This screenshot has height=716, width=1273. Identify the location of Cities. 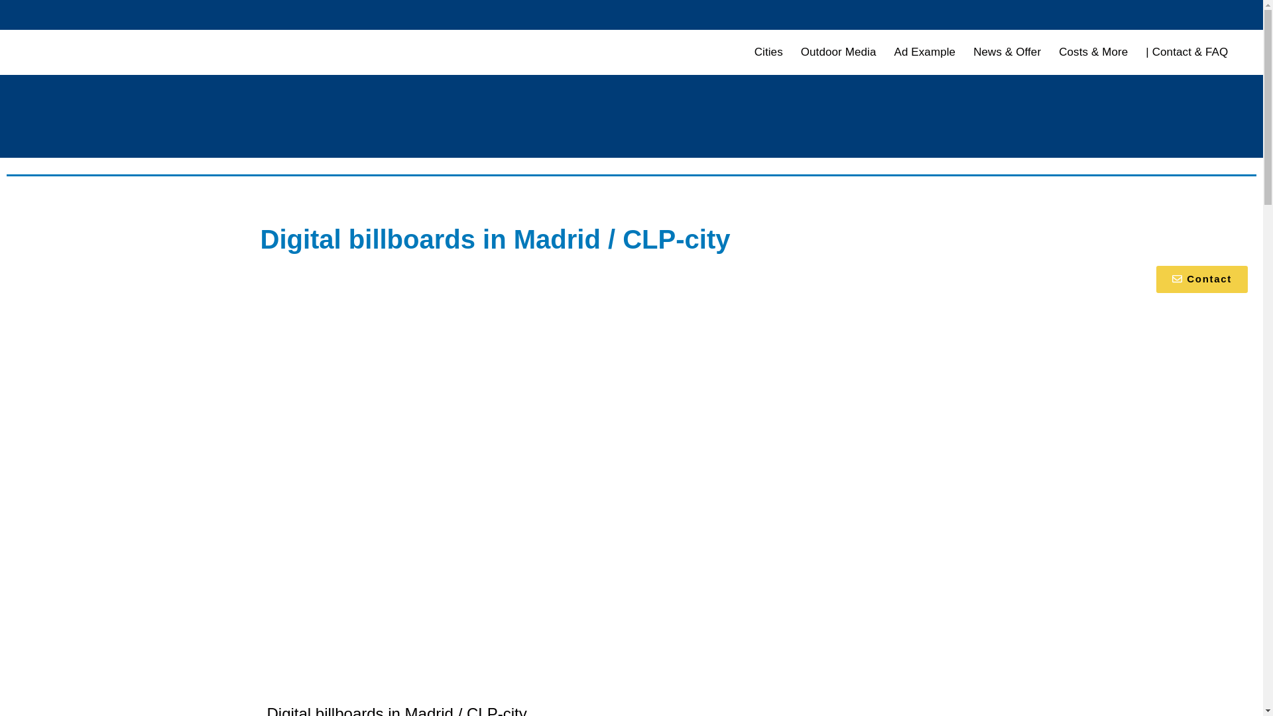
(769, 52).